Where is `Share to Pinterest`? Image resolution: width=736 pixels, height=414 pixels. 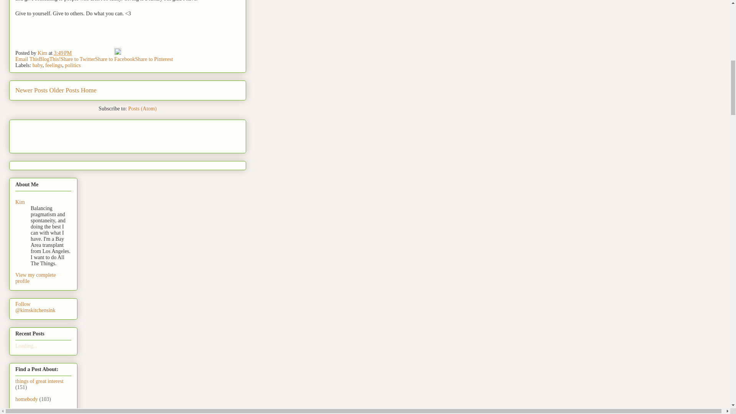
Share to Pinterest is located at coordinates (154, 59).